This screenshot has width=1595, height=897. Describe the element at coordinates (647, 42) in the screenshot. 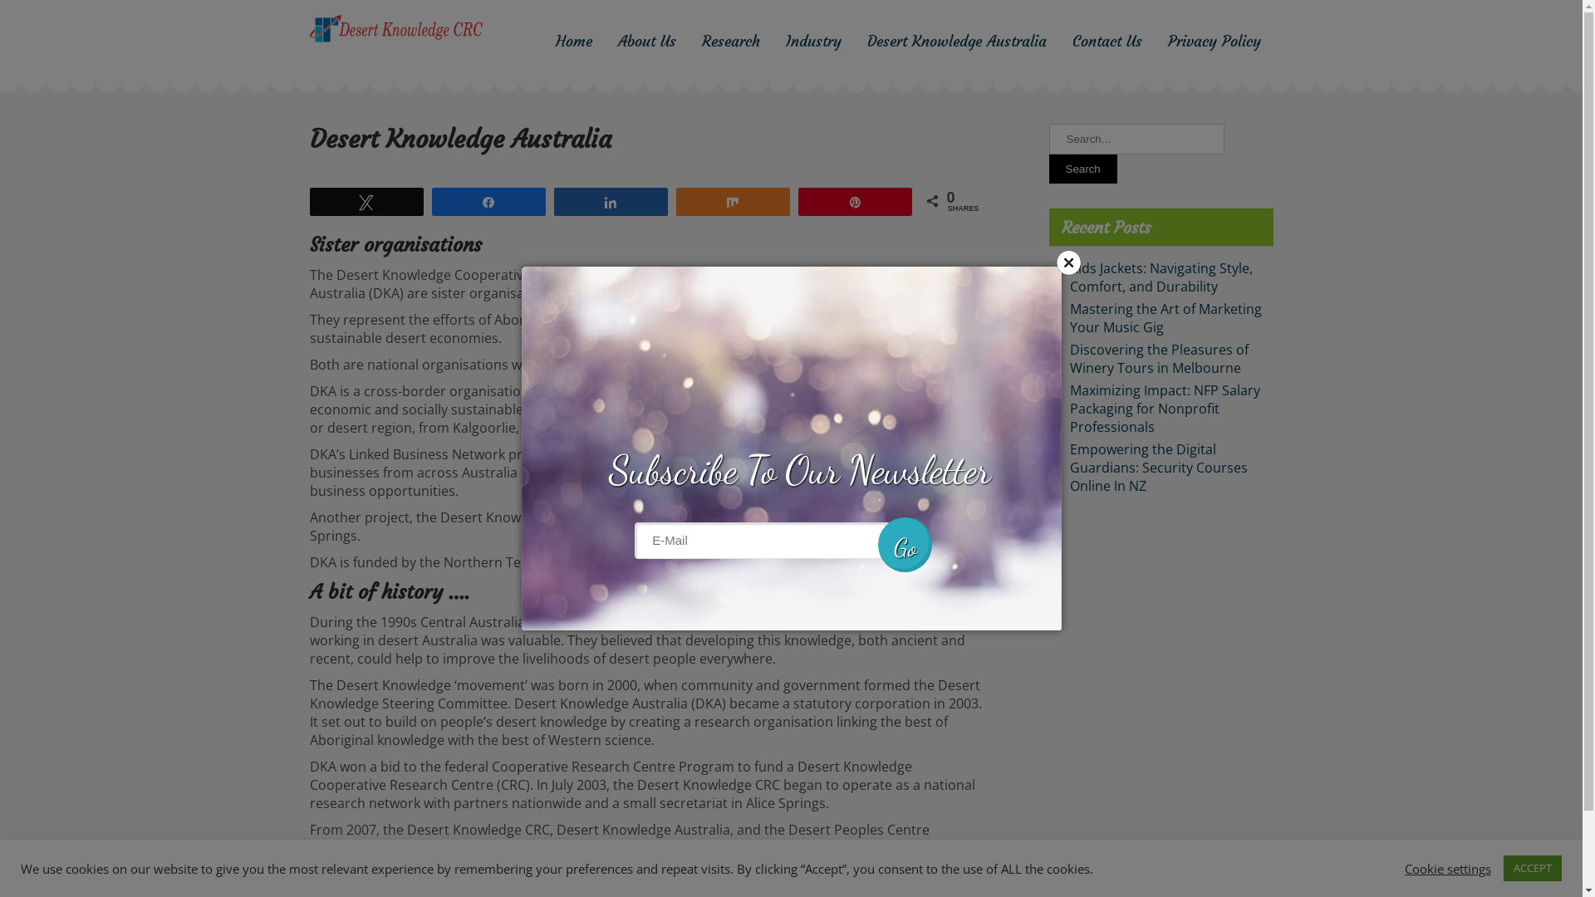

I see `About Us` at that location.